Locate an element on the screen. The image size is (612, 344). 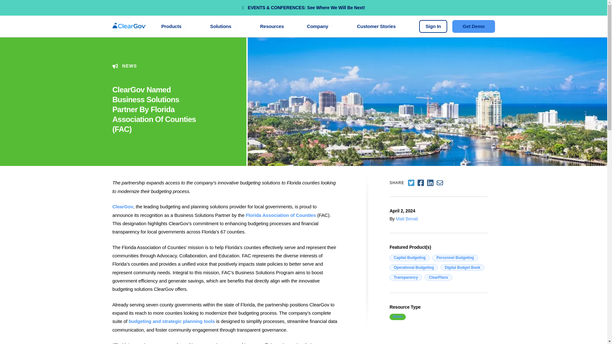
Solutions is located at coordinates (224, 26).